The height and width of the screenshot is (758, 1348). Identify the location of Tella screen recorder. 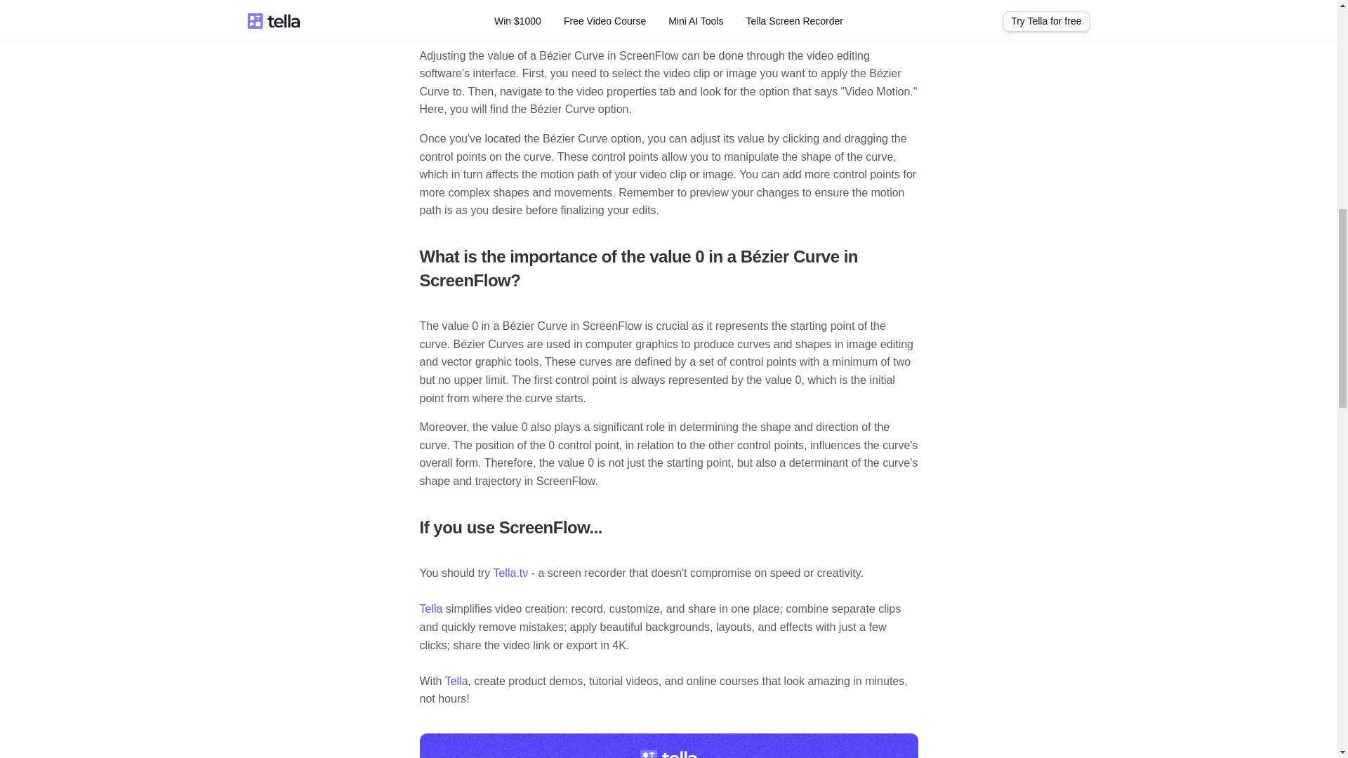
(668, 745).